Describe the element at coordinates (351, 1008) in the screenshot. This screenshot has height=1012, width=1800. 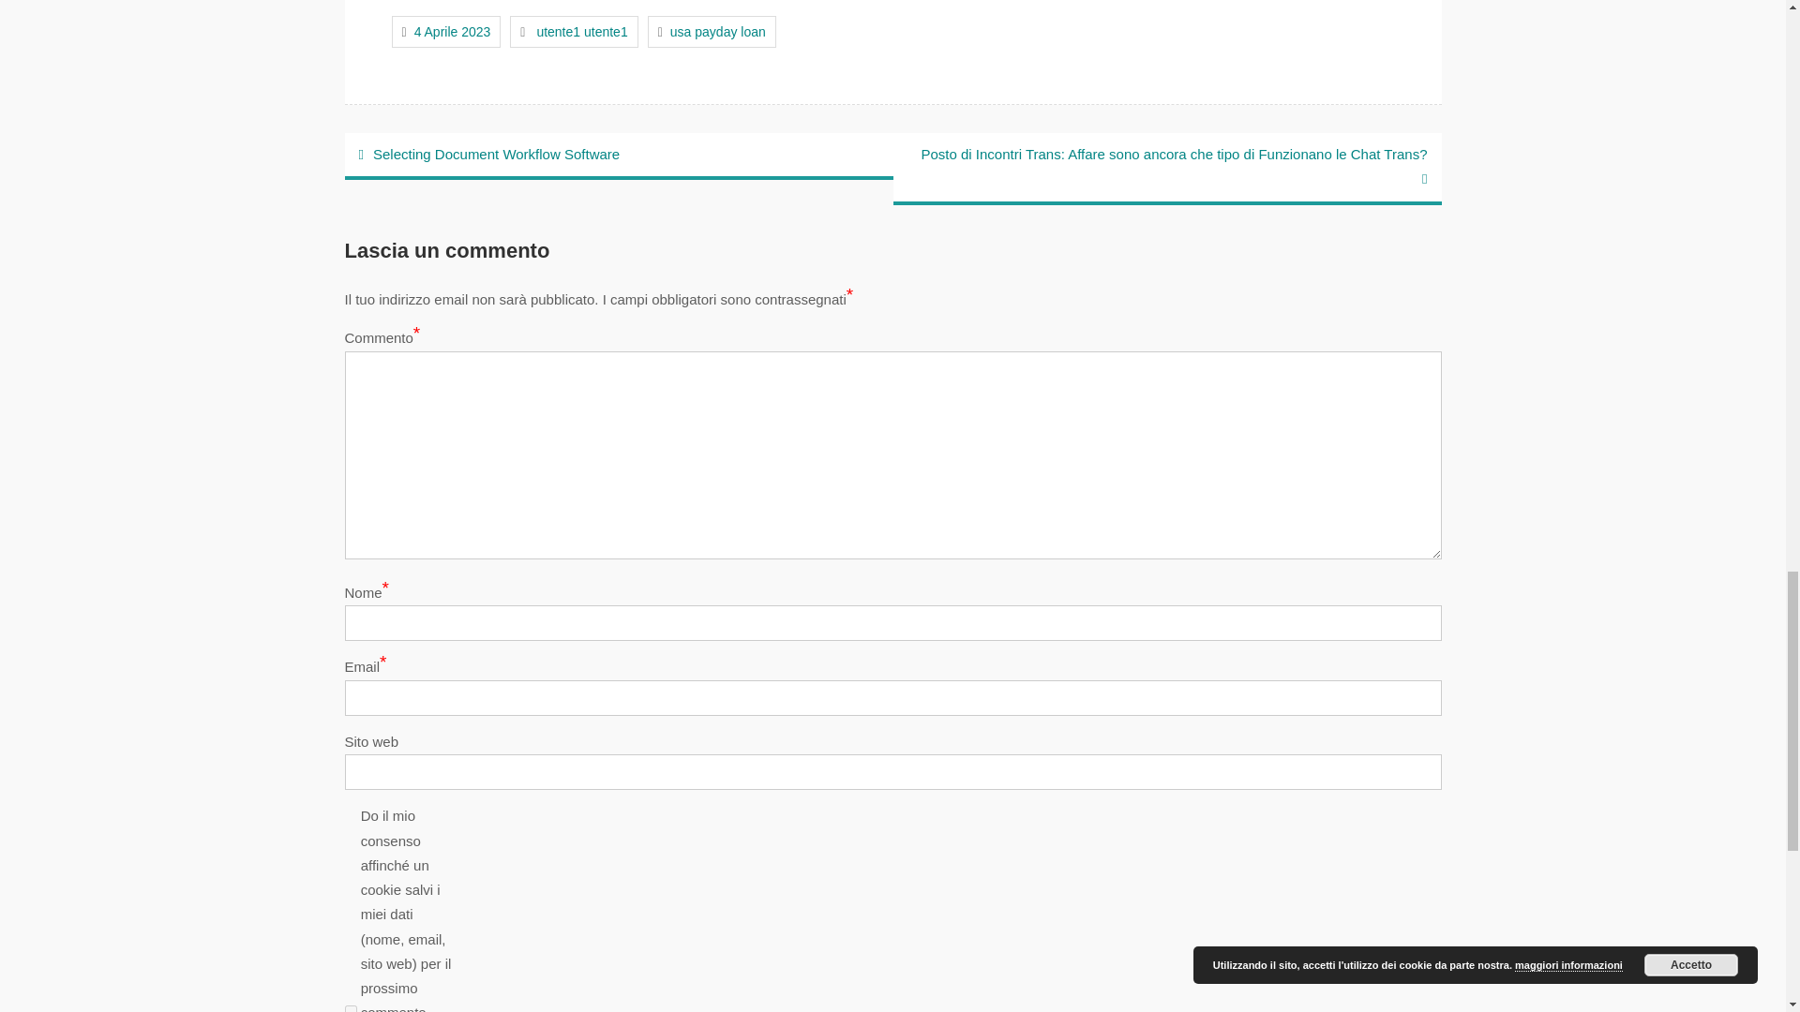
I see `yes` at that location.